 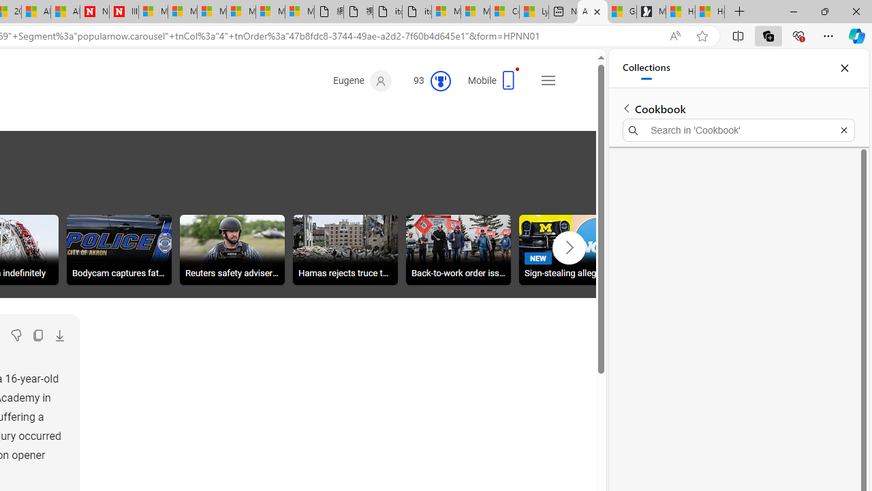 I want to click on Hamas rejects truce terms, so click(x=345, y=250).